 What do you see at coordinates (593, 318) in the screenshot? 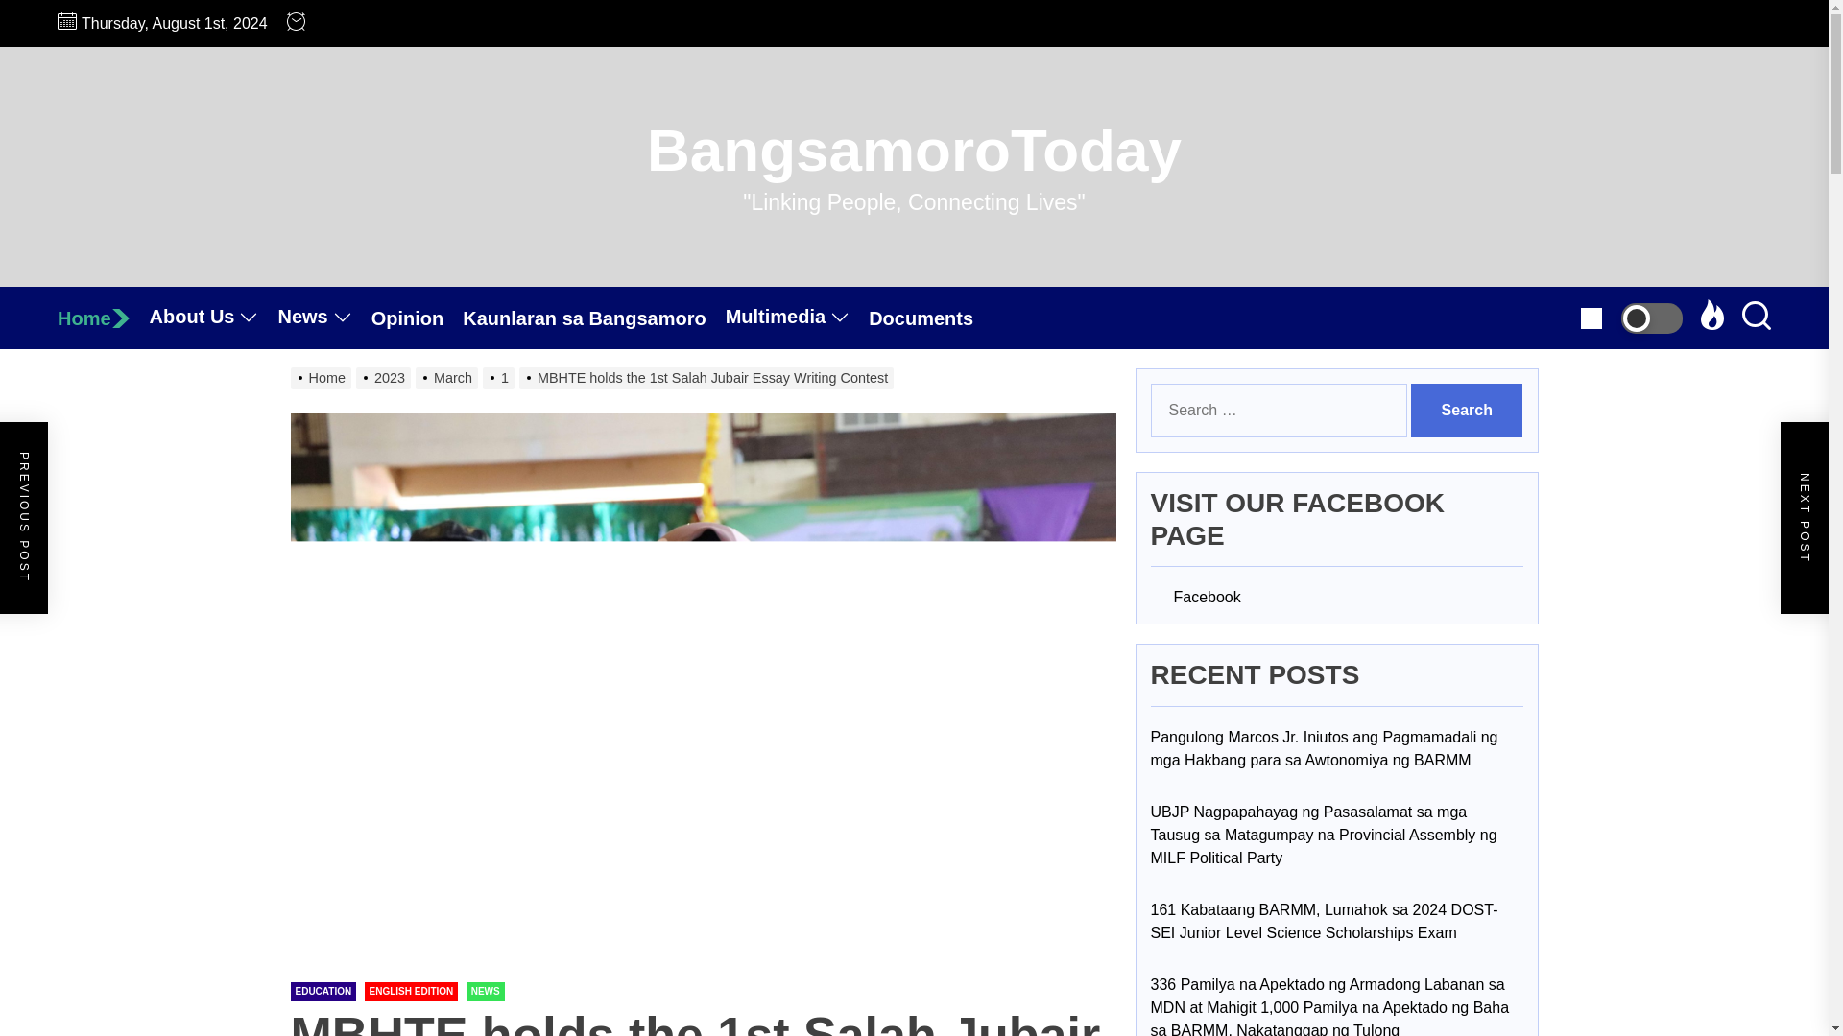
I see `Kaunlaran sa Bangsamoro` at bounding box center [593, 318].